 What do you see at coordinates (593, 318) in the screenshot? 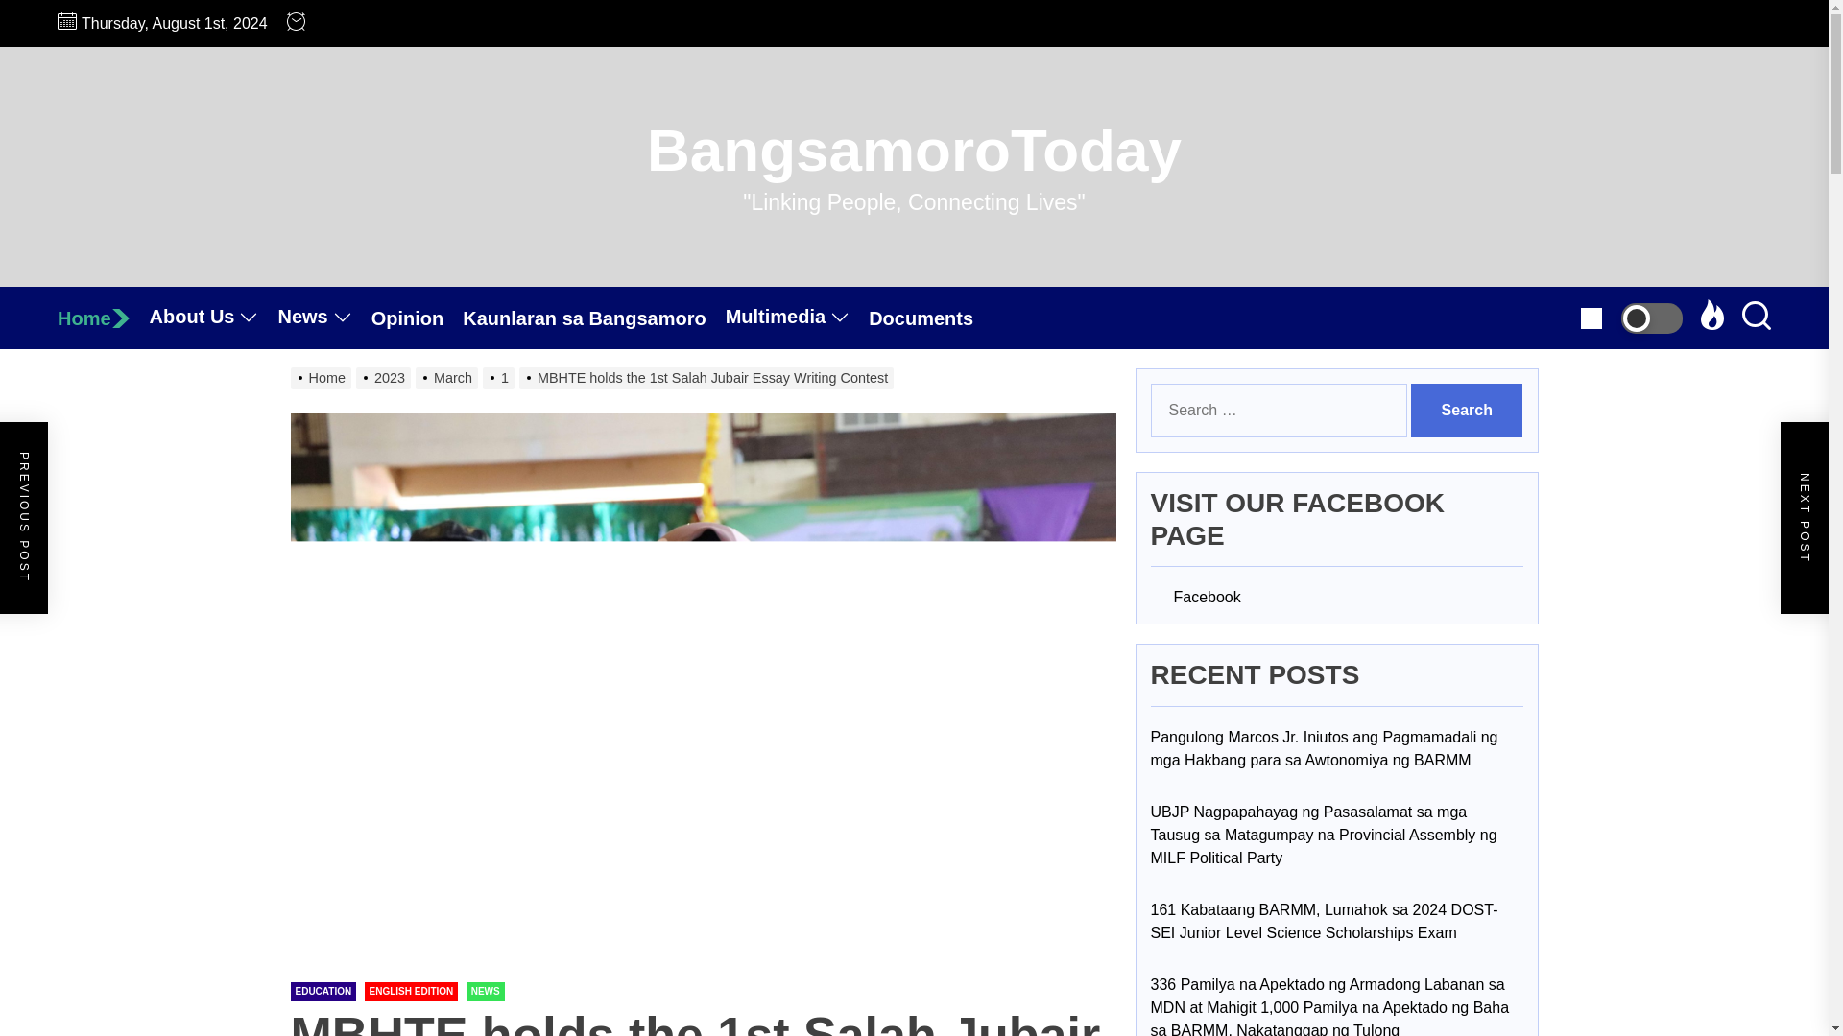
I see `Kaunlaran sa Bangsamoro` at bounding box center [593, 318].